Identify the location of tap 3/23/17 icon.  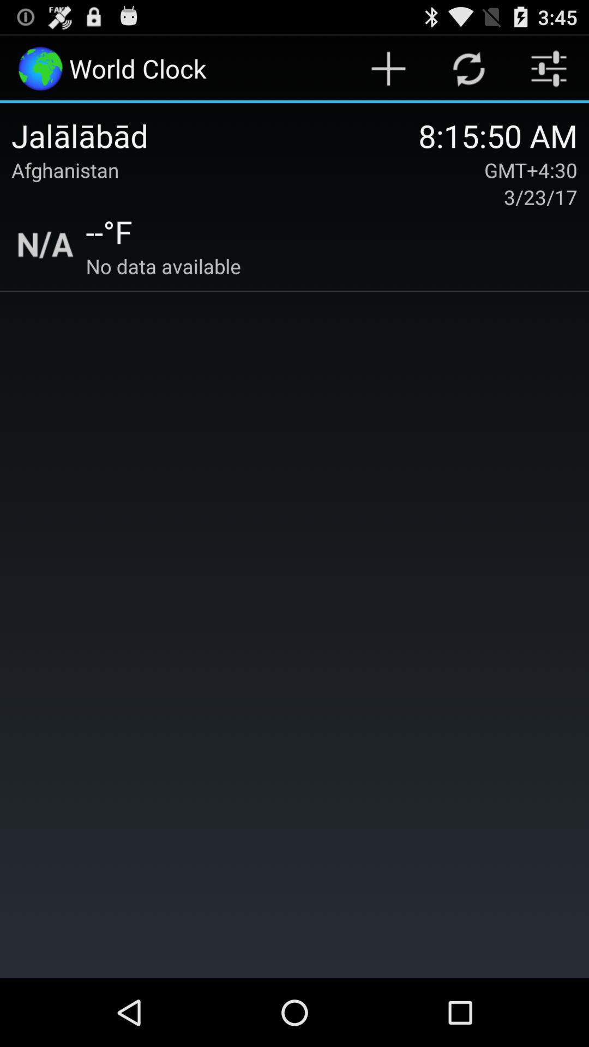
(540, 197).